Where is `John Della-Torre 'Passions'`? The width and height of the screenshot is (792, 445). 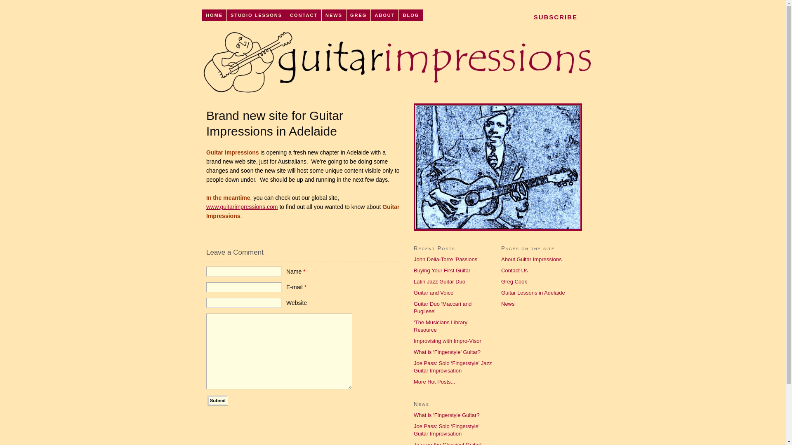 John Della-Torre 'Passions' is located at coordinates (446, 260).